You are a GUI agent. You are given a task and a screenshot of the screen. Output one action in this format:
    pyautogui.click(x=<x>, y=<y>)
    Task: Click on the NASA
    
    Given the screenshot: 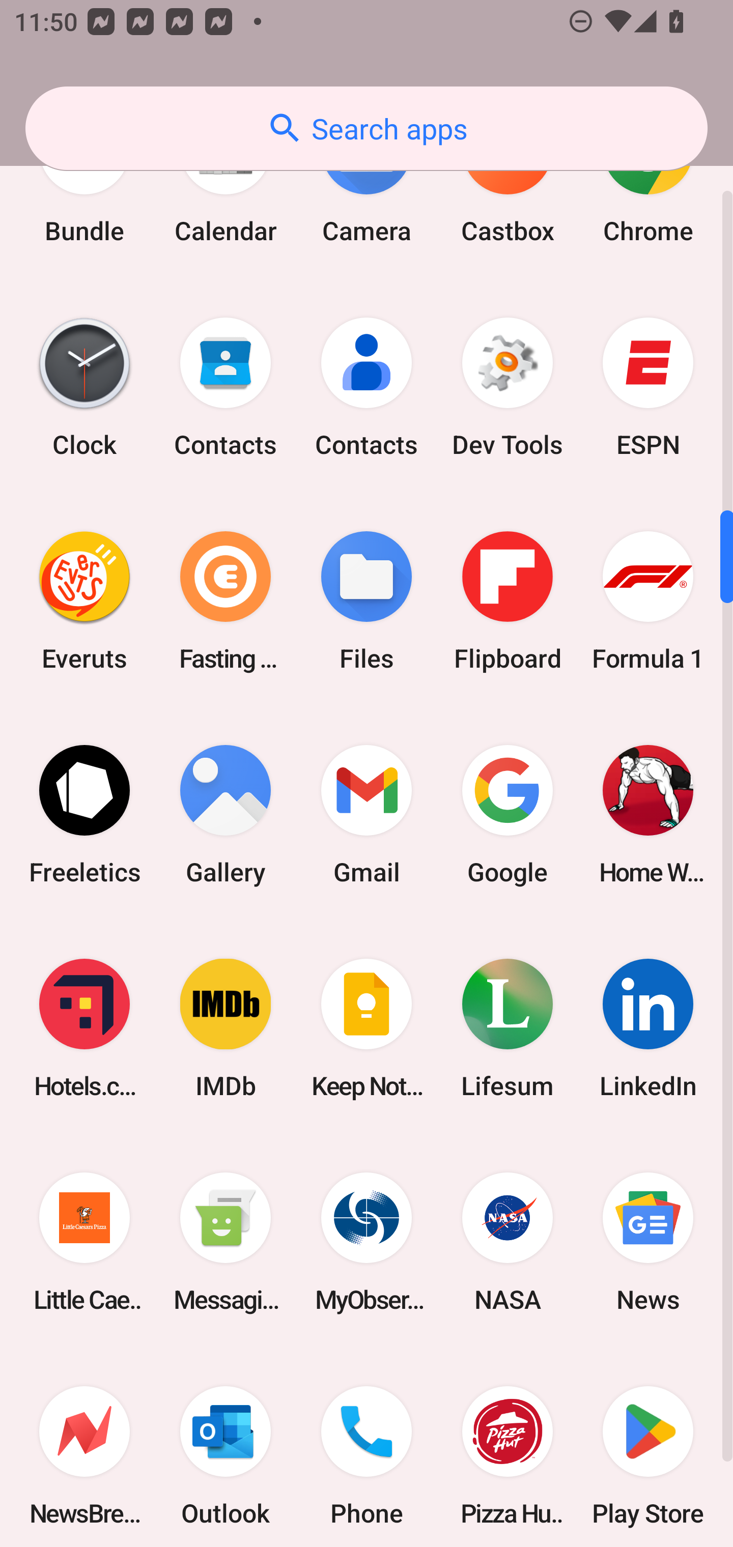 What is the action you would take?
    pyautogui.click(x=507, y=1242)
    